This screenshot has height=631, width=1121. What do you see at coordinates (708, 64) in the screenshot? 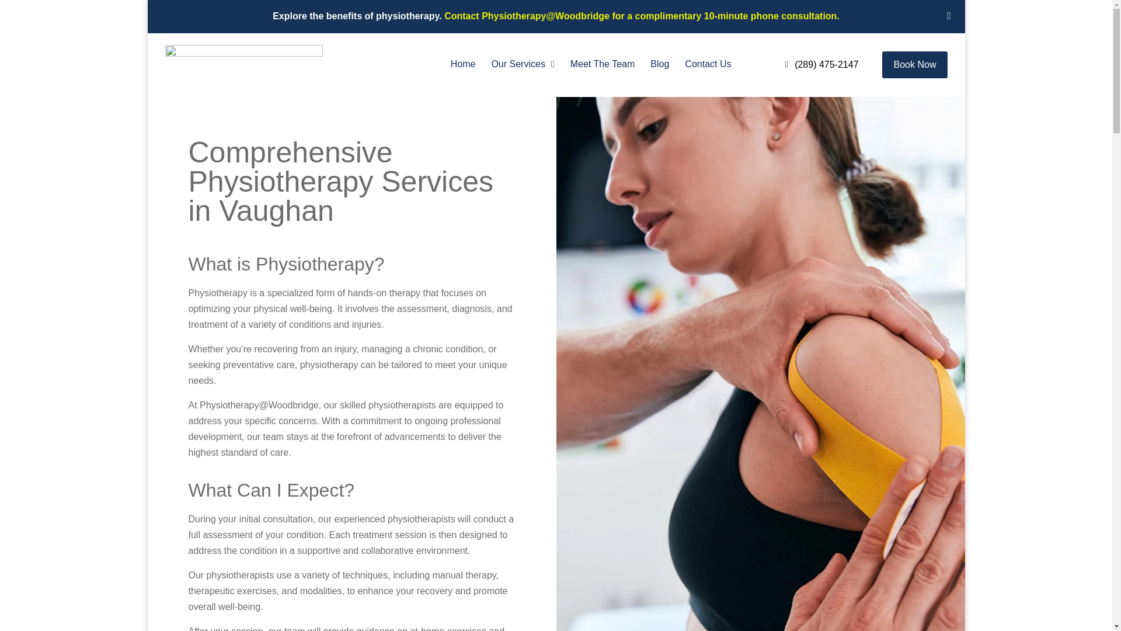
I see `Contact Us` at bounding box center [708, 64].